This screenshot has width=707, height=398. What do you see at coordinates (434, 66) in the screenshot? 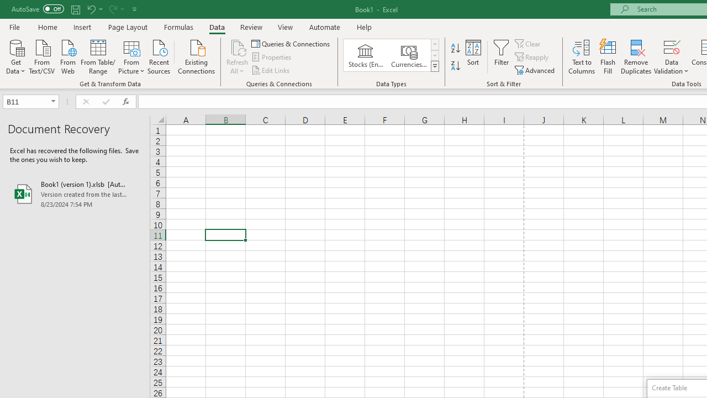
I see `Data Types` at bounding box center [434, 66].